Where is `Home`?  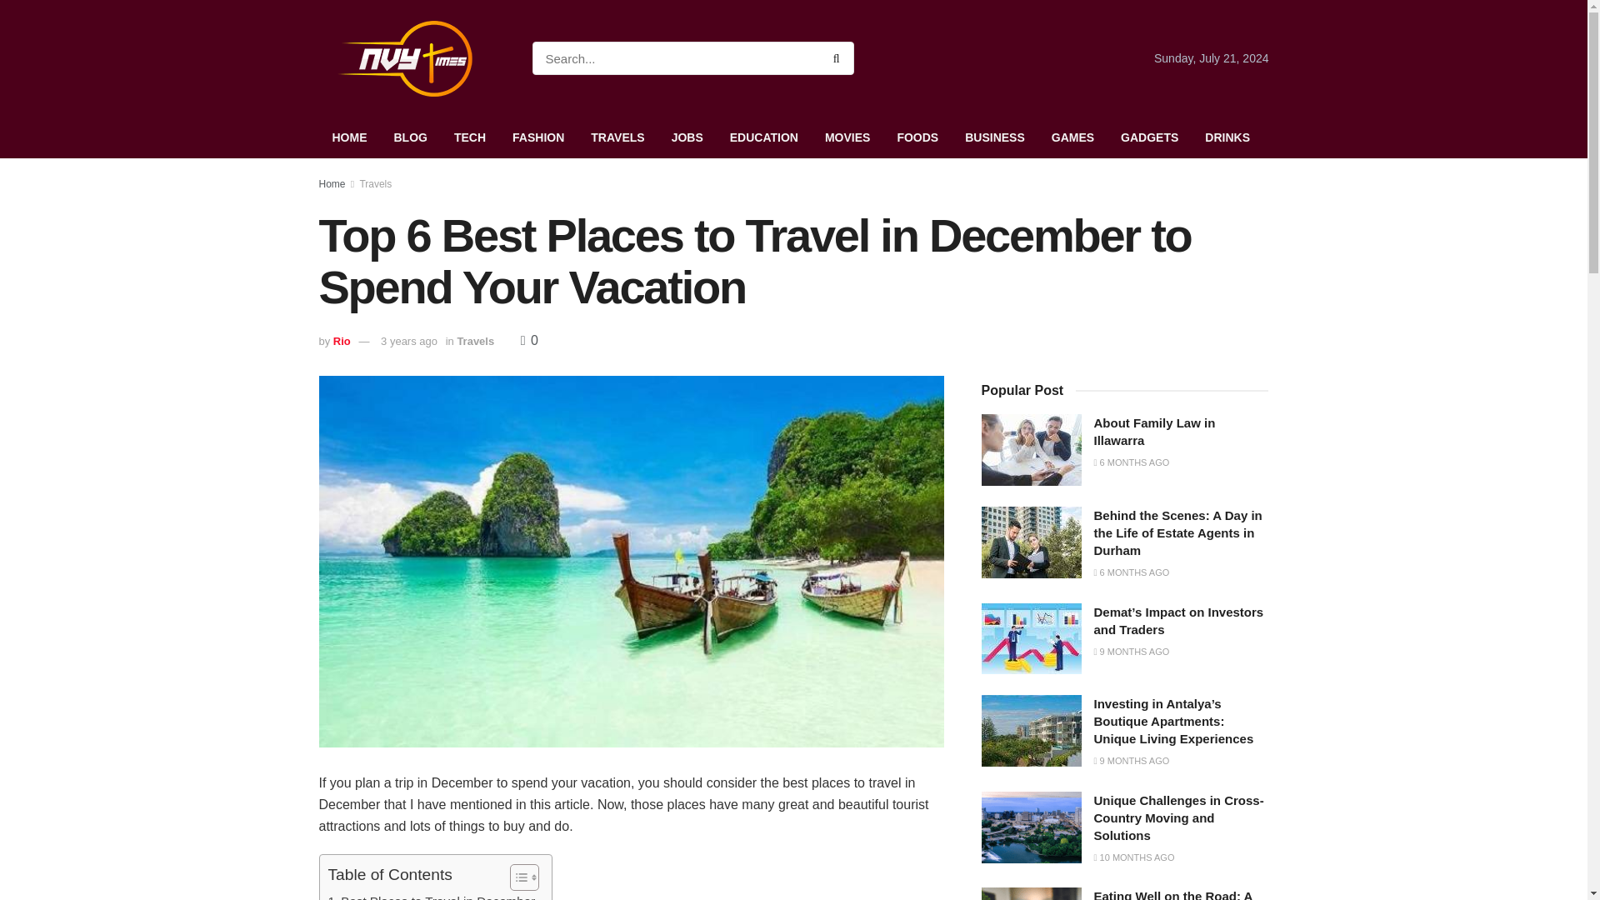
Home is located at coordinates (332, 183).